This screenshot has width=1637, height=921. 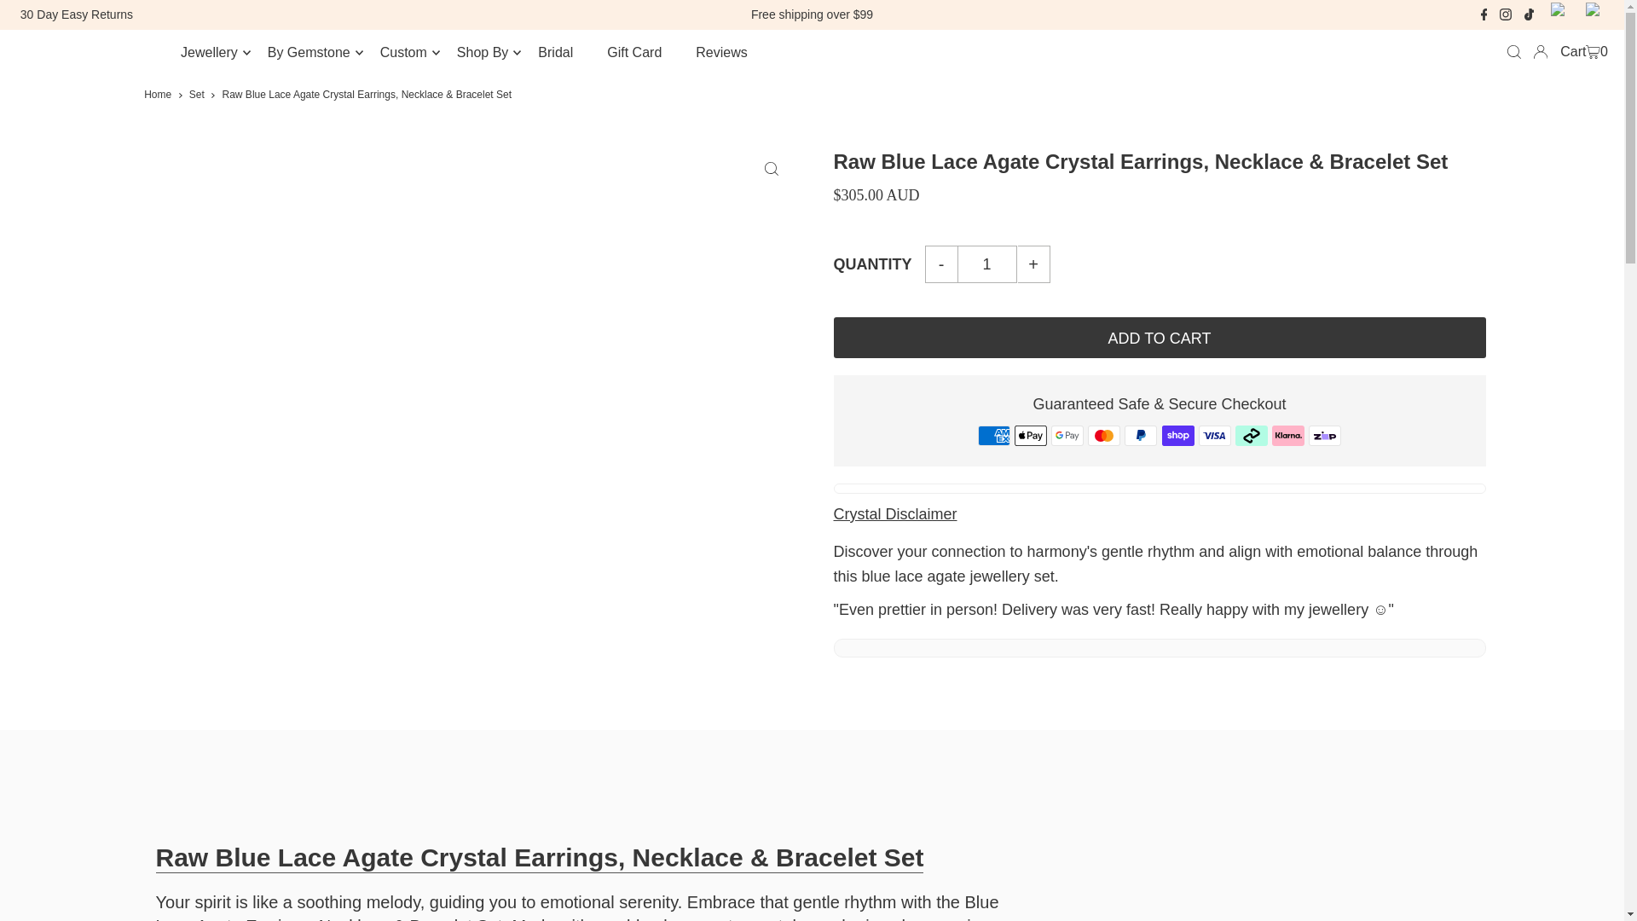 I want to click on 1, so click(x=987, y=264).